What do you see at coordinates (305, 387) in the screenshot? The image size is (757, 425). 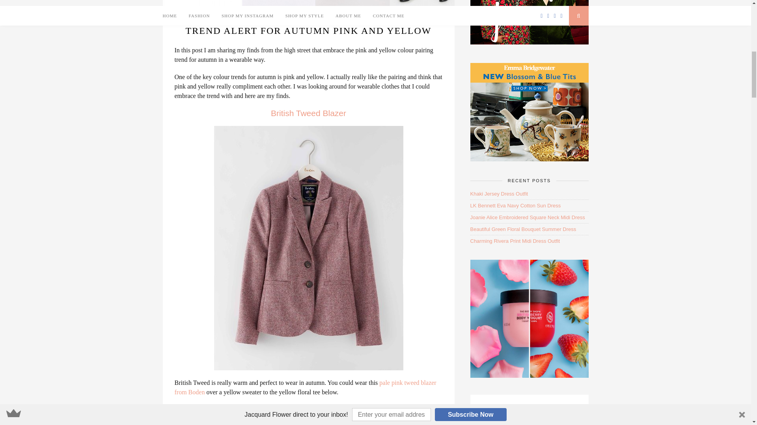 I see `pale pink tweed blazer from Boden` at bounding box center [305, 387].